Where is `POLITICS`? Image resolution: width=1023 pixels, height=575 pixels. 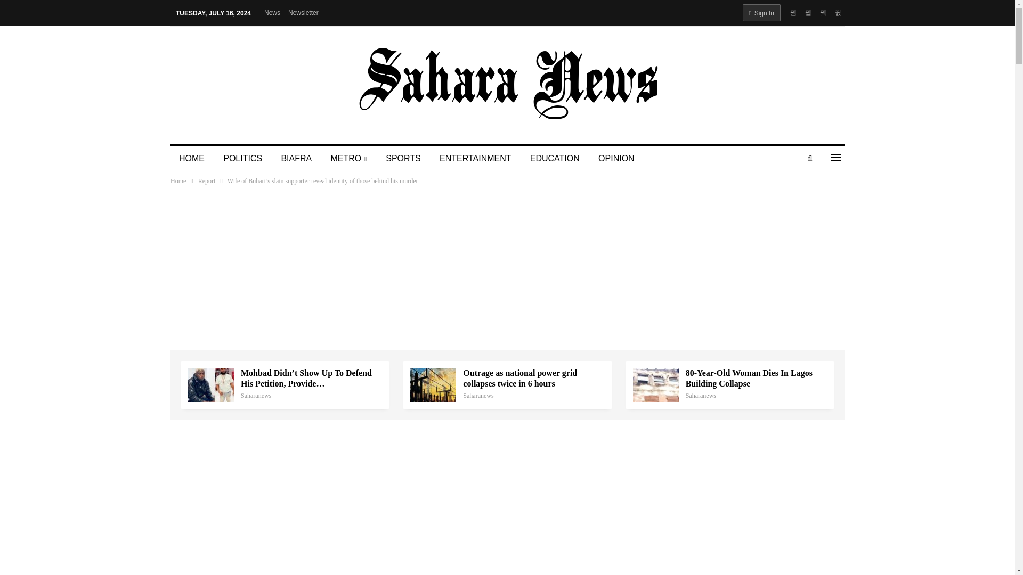
POLITICS is located at coordinates (243, 159).